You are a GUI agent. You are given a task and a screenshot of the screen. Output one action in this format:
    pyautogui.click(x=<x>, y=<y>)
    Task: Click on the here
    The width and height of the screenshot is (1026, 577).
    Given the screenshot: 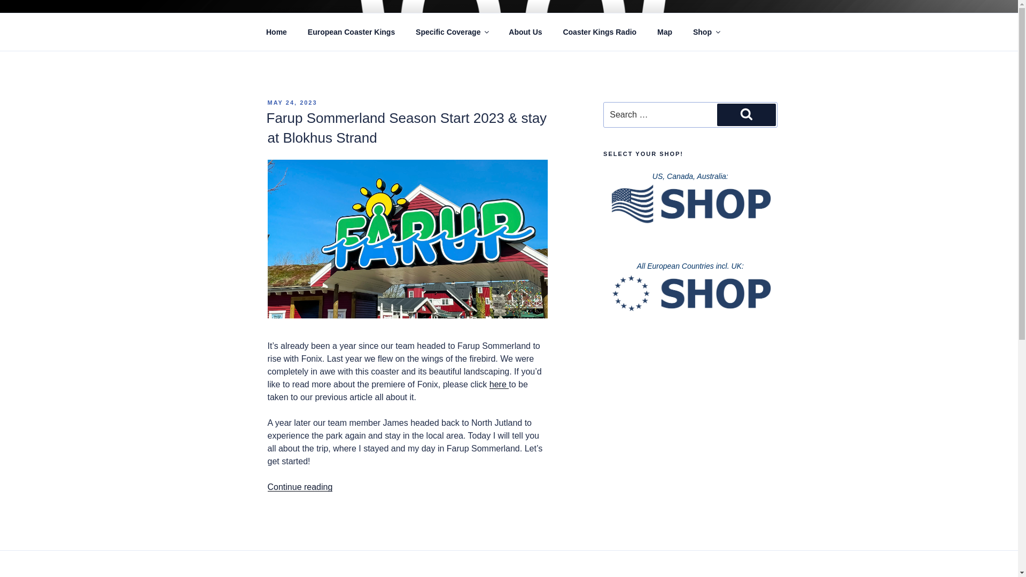 What is the action you would take?
    pyautogui.click(x=499, y=384)
    